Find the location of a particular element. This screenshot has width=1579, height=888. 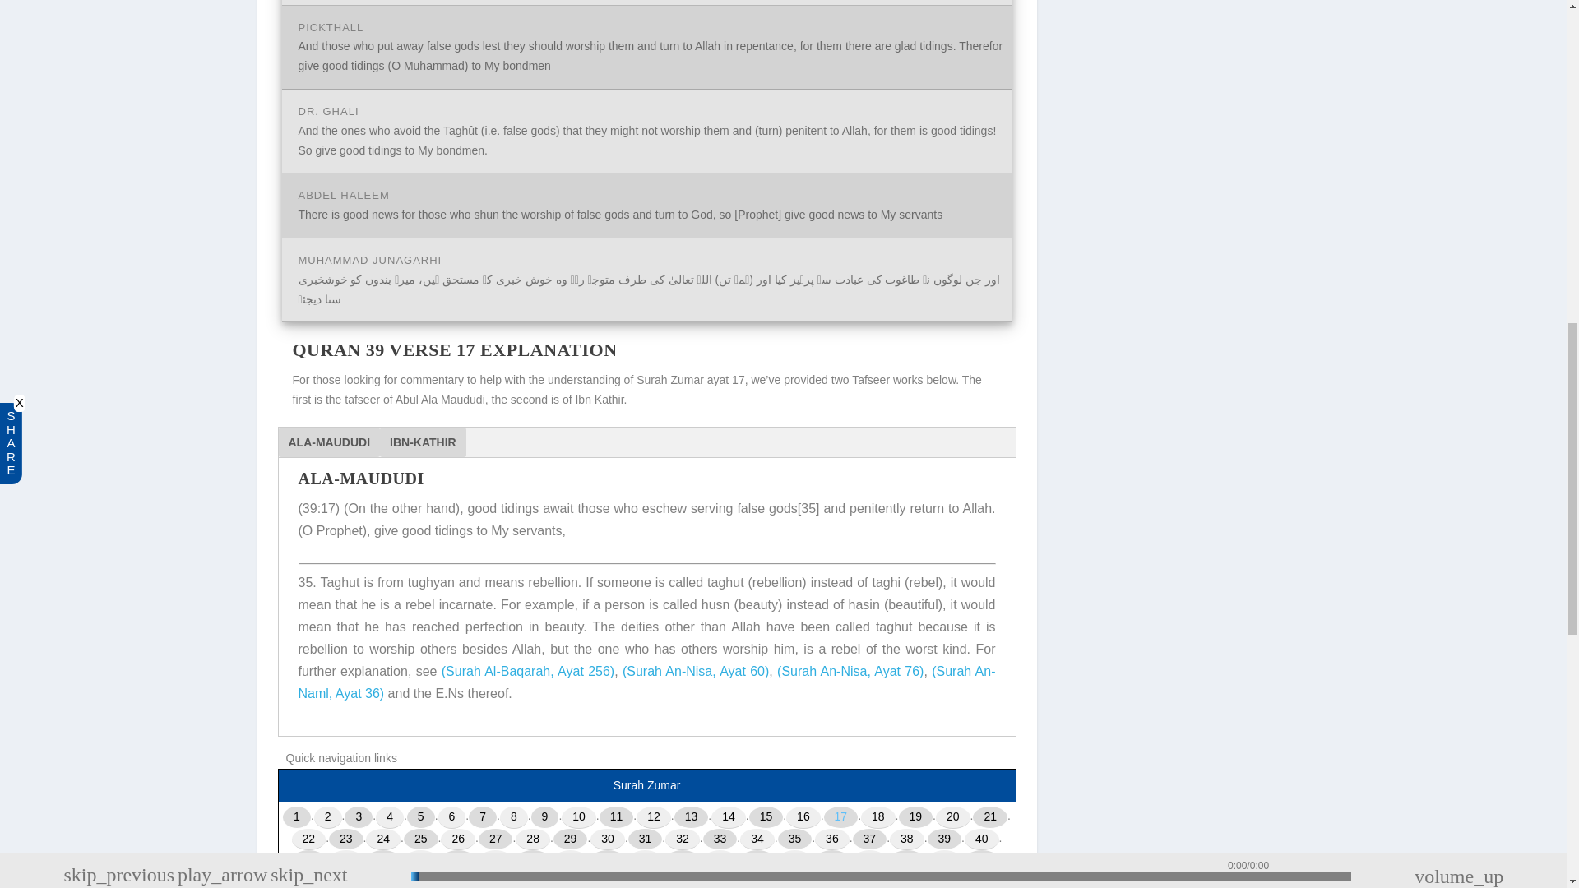

4 is located at coordinates (390, 817).